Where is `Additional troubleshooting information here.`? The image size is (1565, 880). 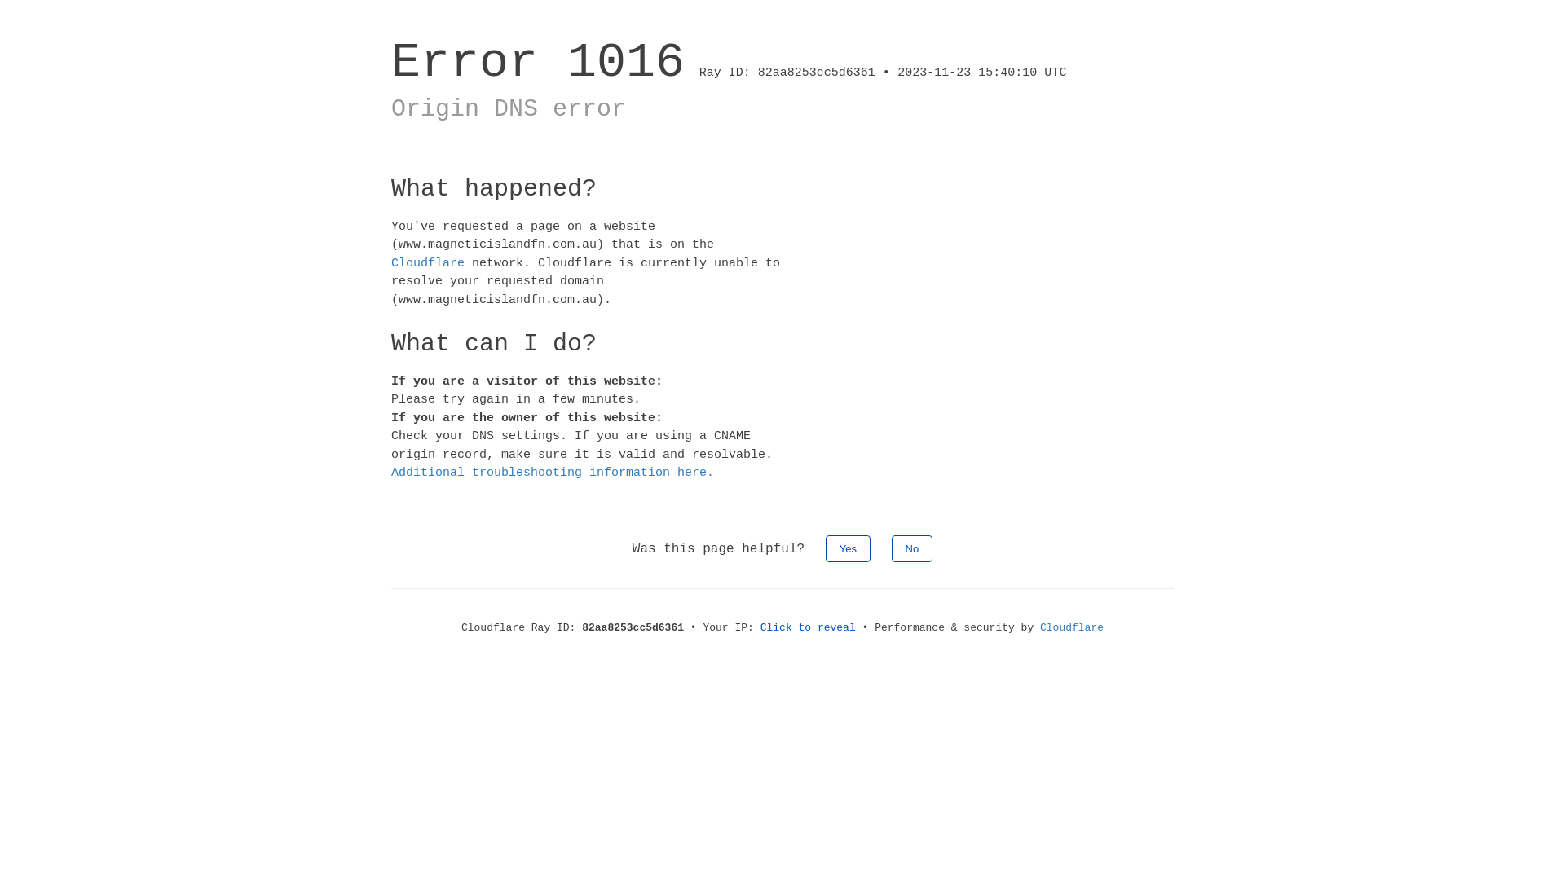
Additional troubleshooting information here. is located at coordinates (553, 473).